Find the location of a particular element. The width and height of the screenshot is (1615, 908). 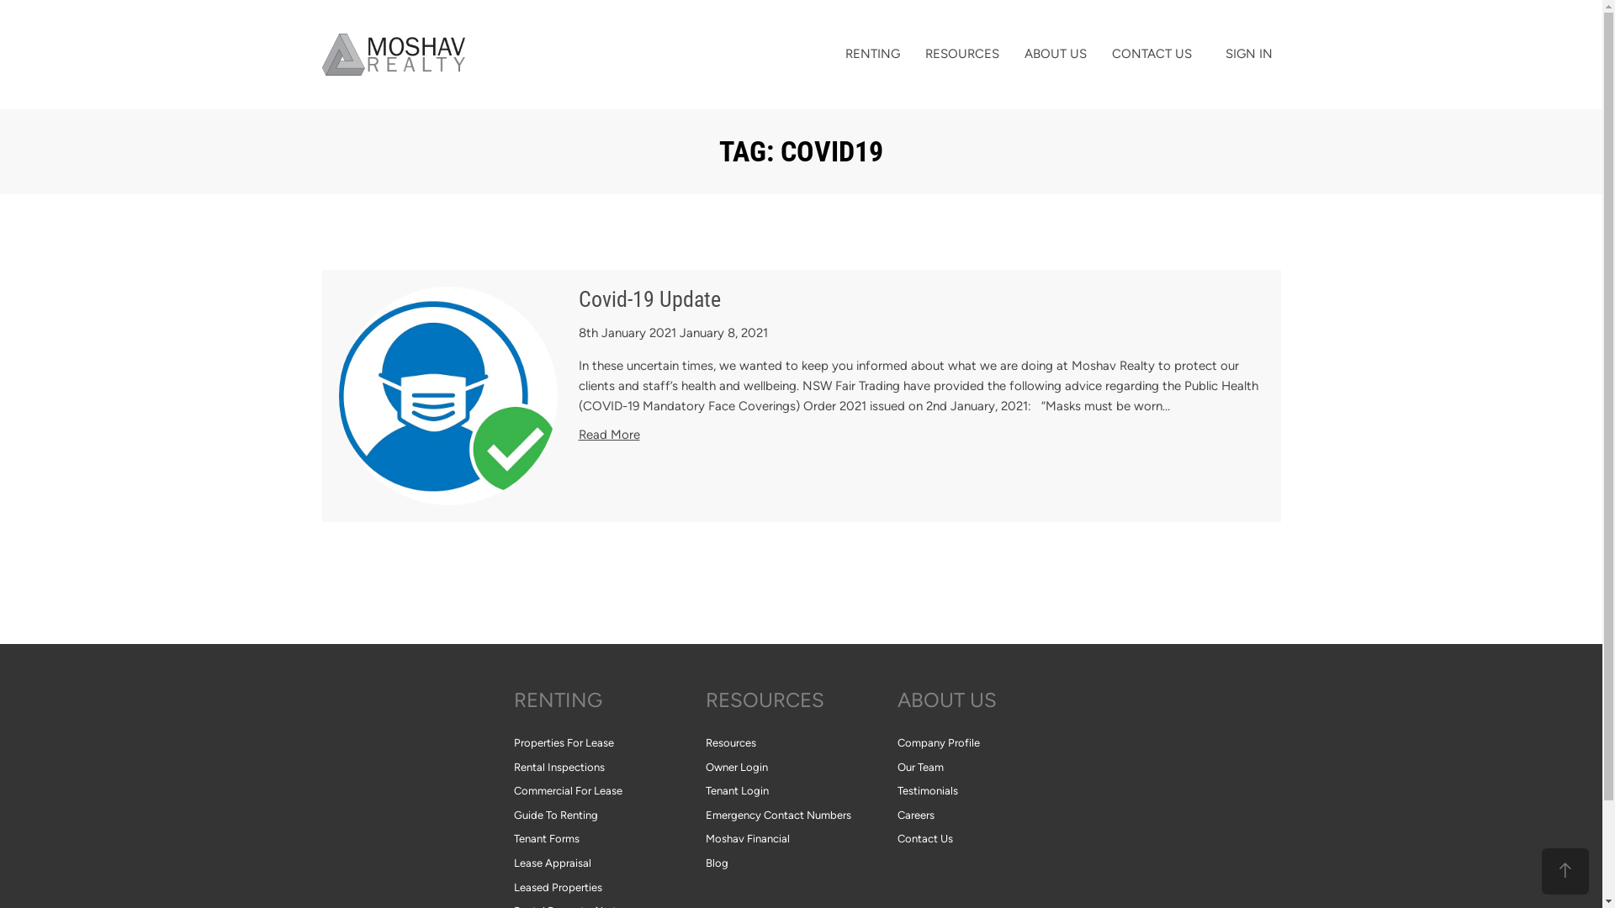

Tenant Forms is located at coordinates (609, 839).